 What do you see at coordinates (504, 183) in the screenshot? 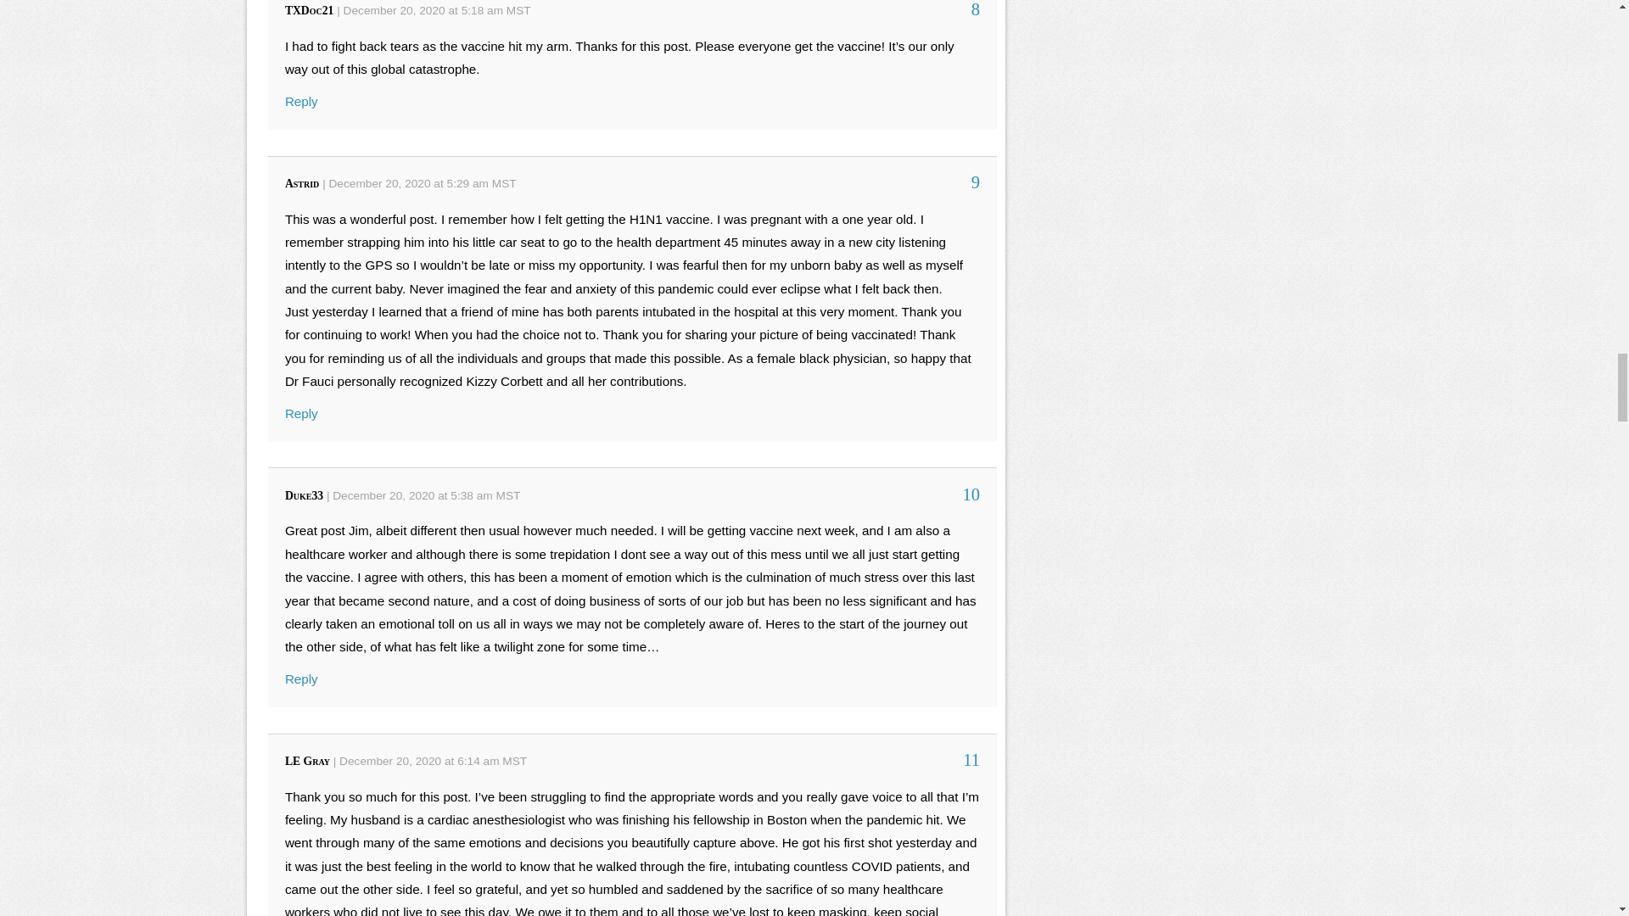
I see `Mountain Standard Time` at bounding box center [504, 183].